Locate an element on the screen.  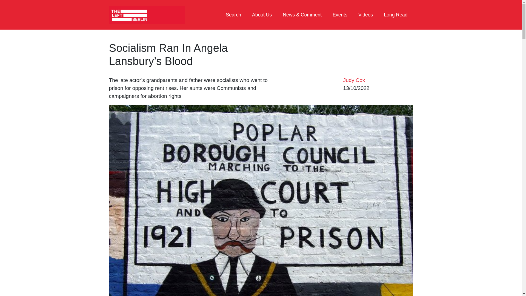
Videos is located at coordinates (365, 15).